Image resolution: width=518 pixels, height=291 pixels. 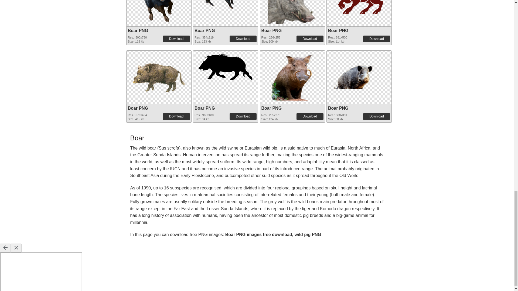 I want to click on Boar PNG, so click(x=338, y=30).